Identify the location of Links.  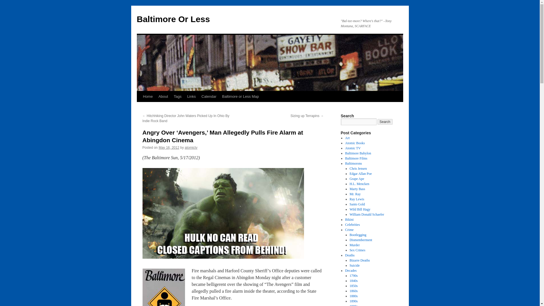
(191, 96).